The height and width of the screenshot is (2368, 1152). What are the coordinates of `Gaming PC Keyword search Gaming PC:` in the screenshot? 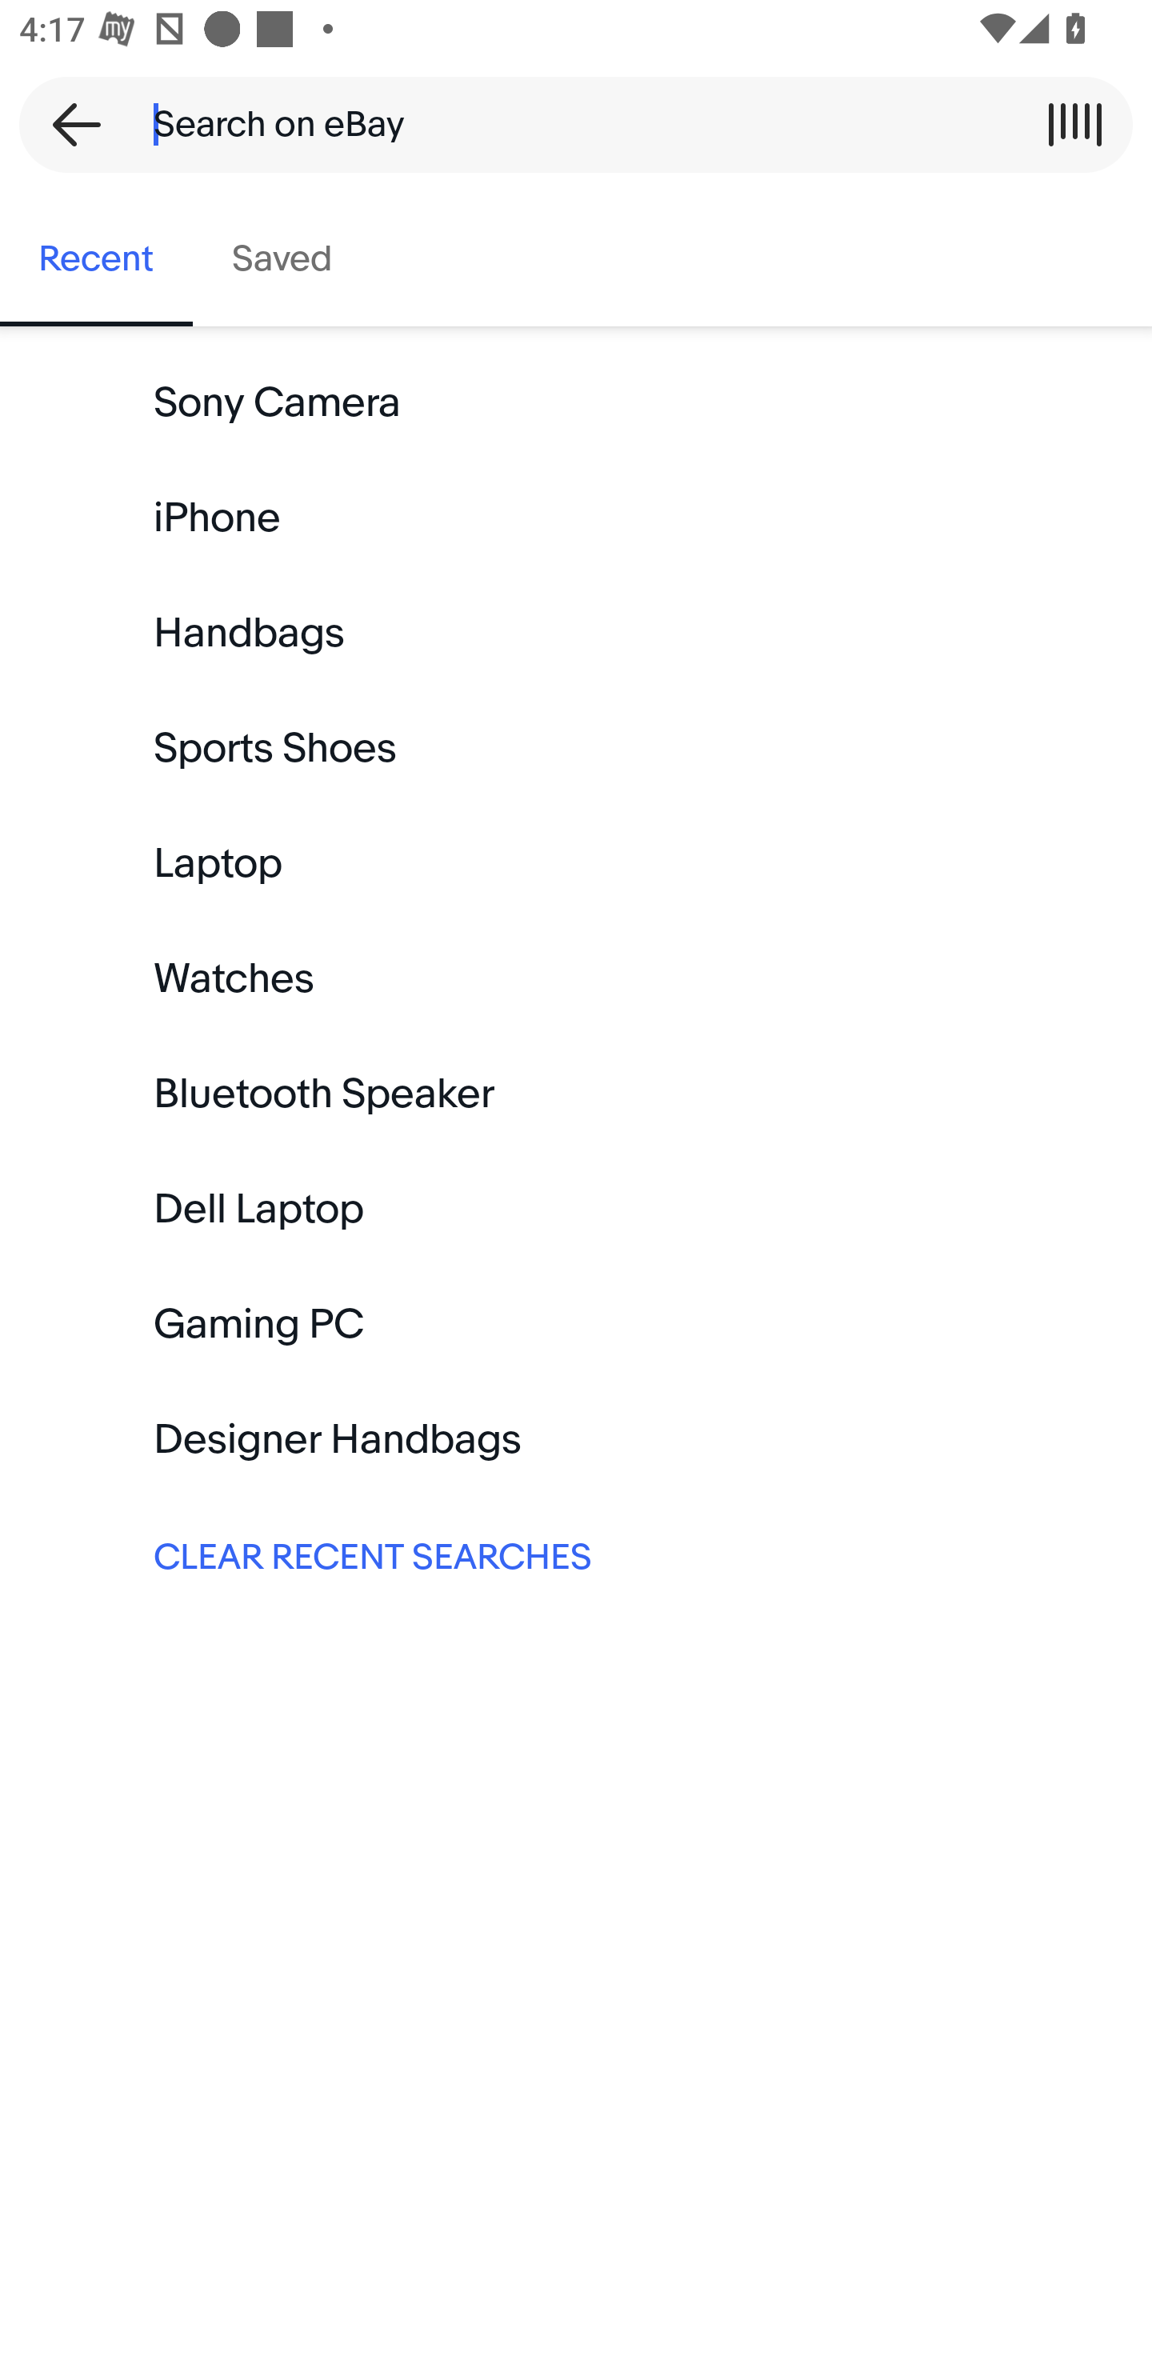 It's located at (576, 1325).